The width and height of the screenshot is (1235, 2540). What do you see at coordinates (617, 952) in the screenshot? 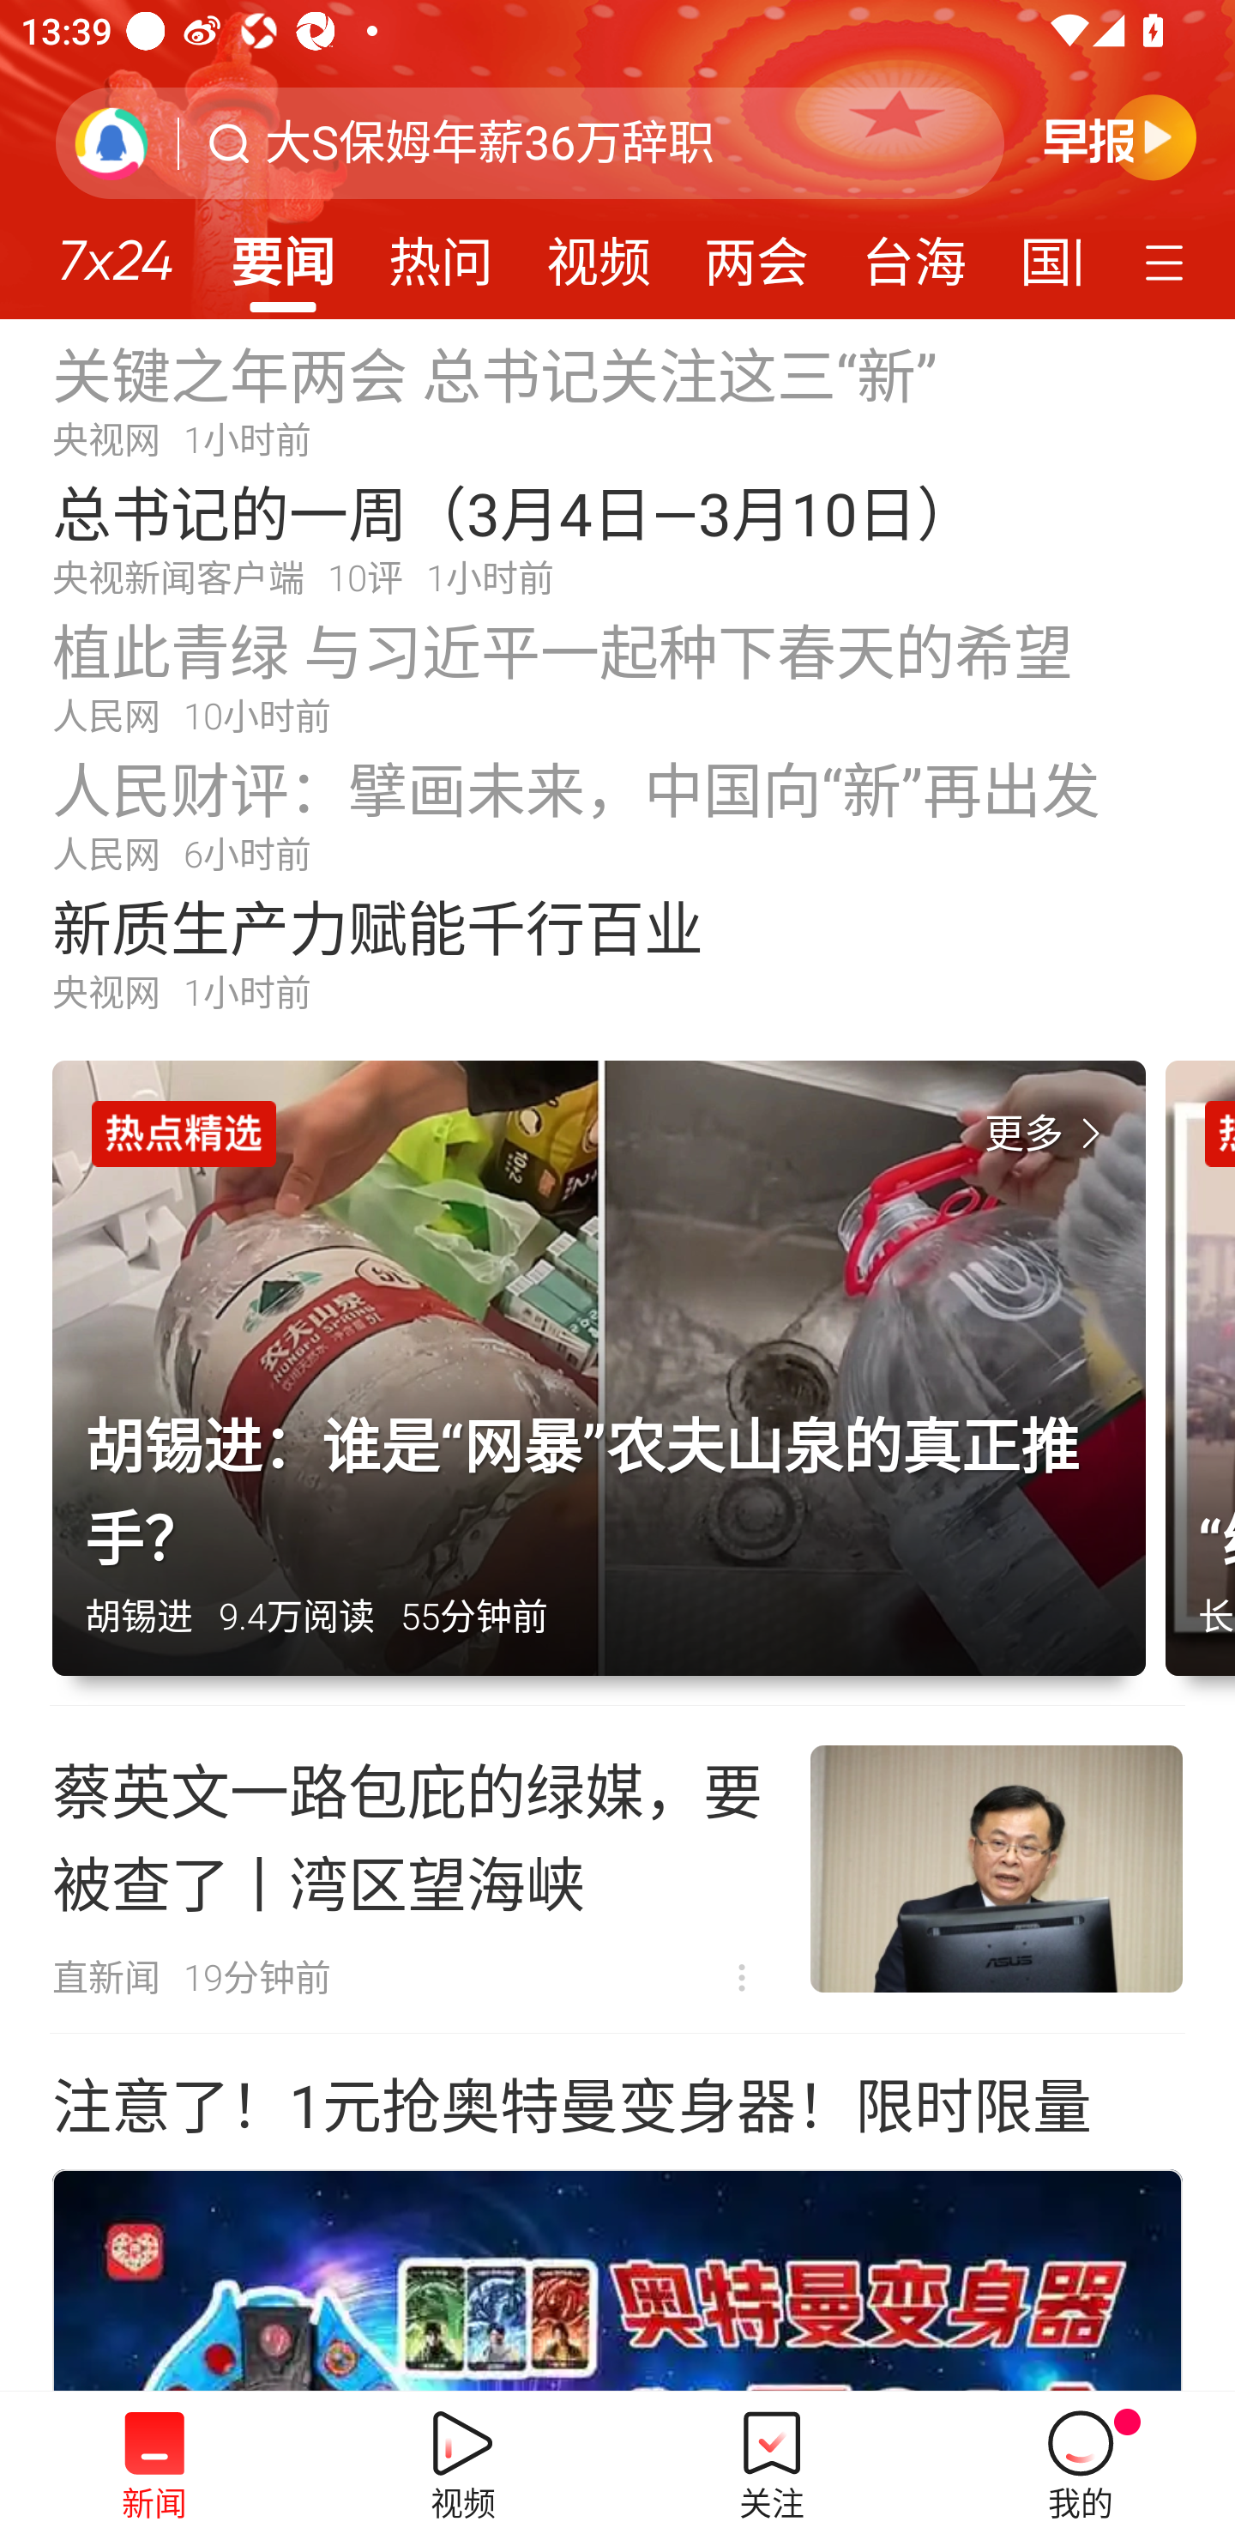
I see `新质生产力赋能千行百业 央视网 1小时前` at bounding box center [617, 952].